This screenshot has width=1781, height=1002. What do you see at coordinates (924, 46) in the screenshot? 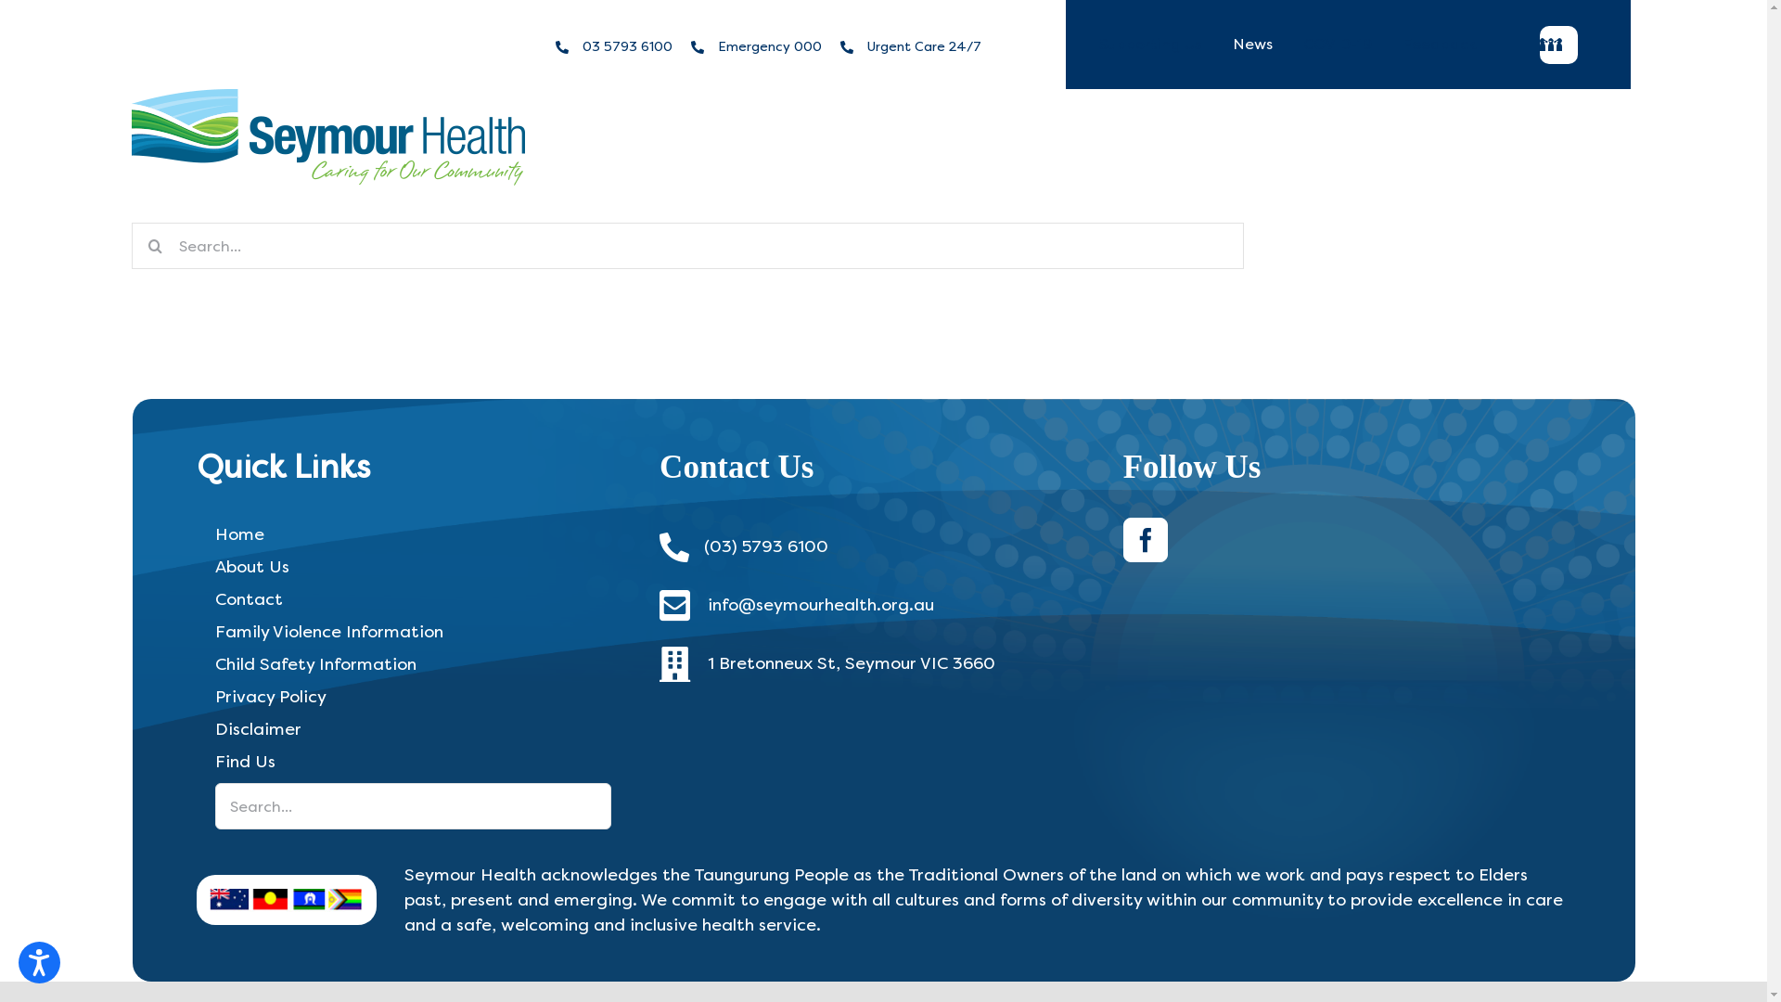
I see `Urgent Care 24/7` at bounding box center [924, 46].